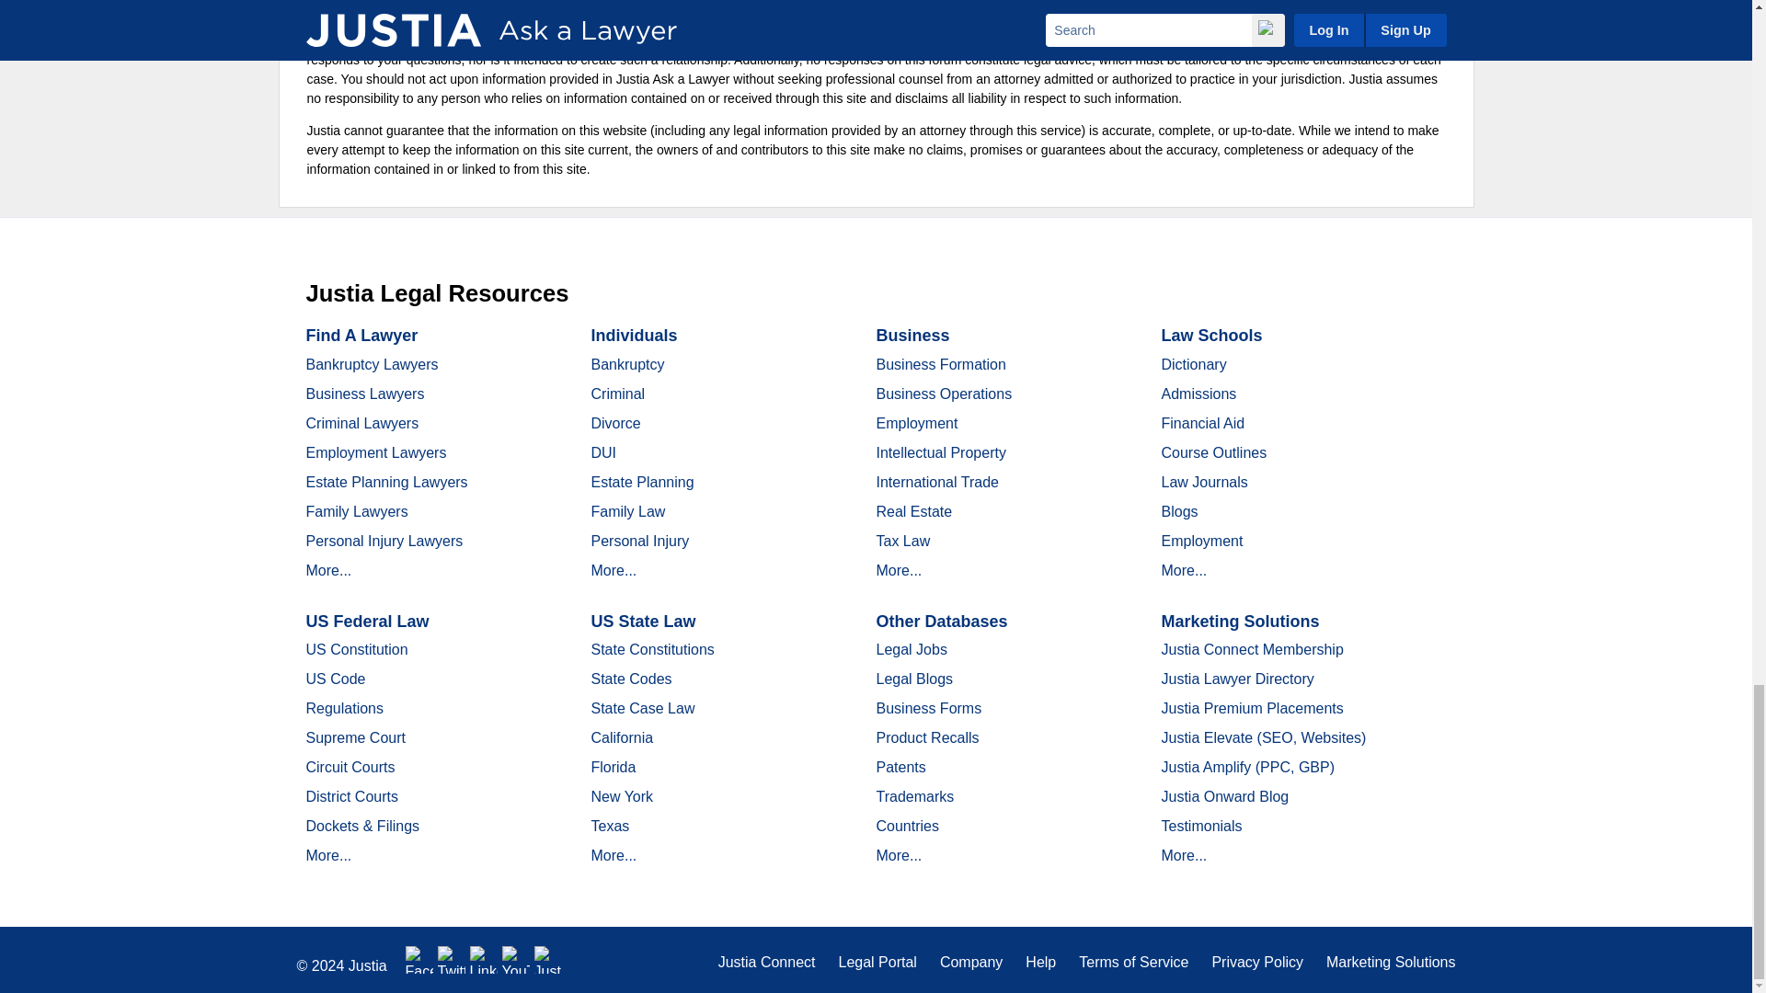 Image resolution: width=1766 pixels, height=993 pixels. I want to click on Facebook, so click(419, 960).